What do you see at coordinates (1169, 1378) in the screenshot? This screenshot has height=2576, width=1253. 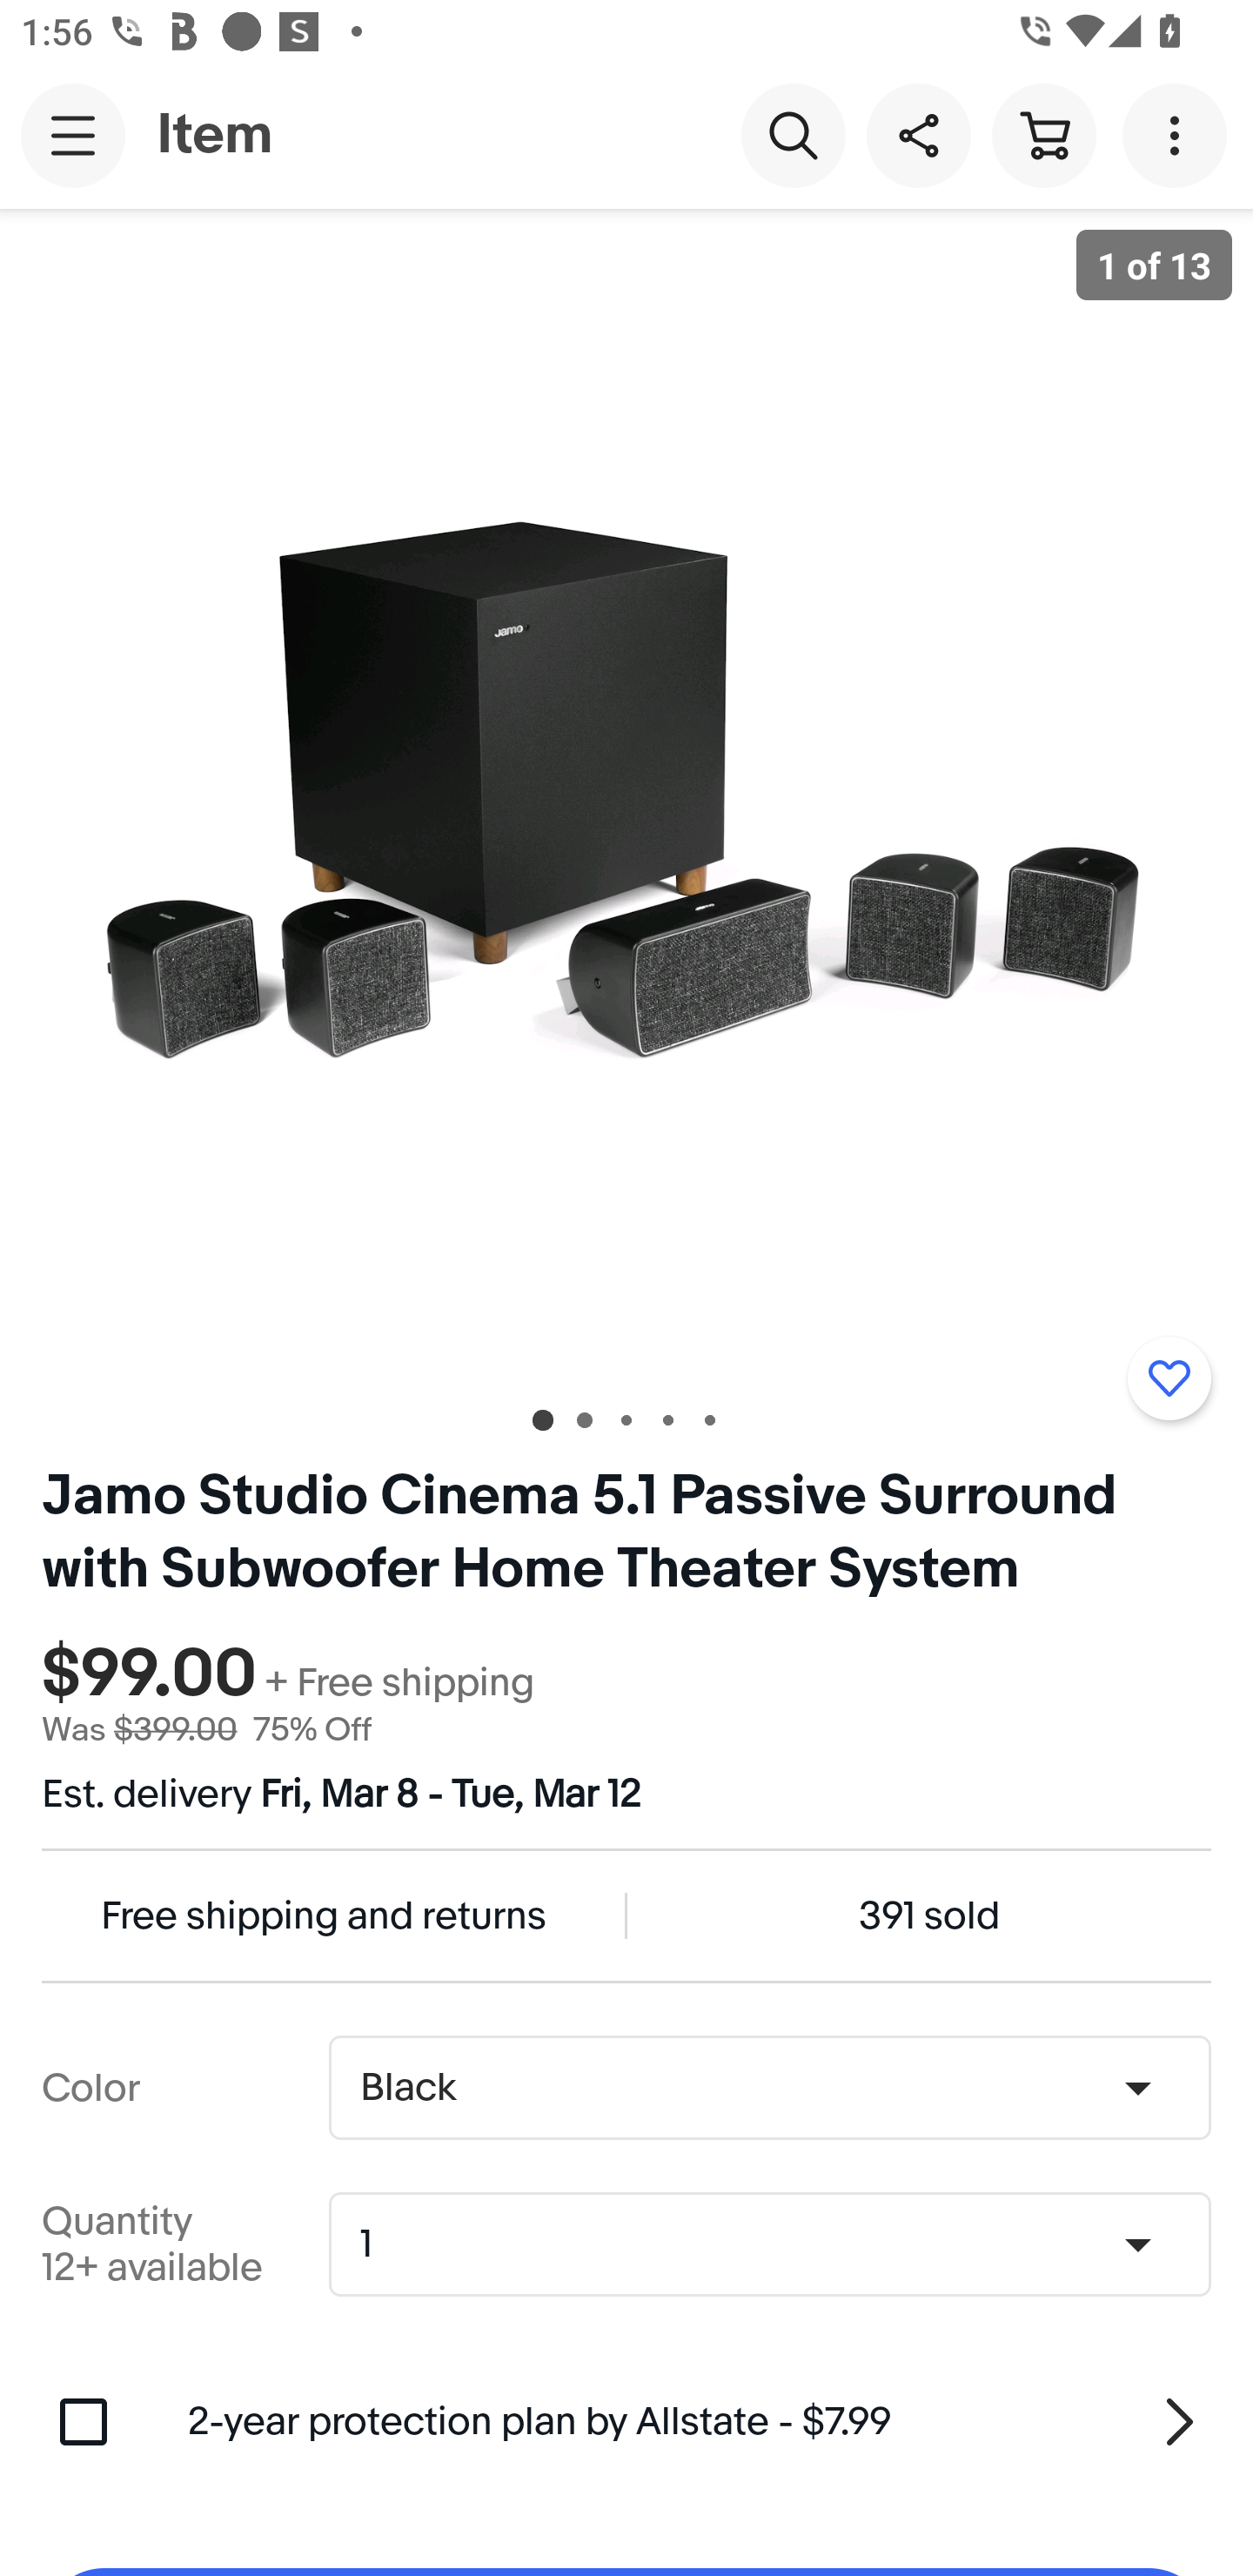 I see `Add to watchlist` at bounding box center [1169, 1378].